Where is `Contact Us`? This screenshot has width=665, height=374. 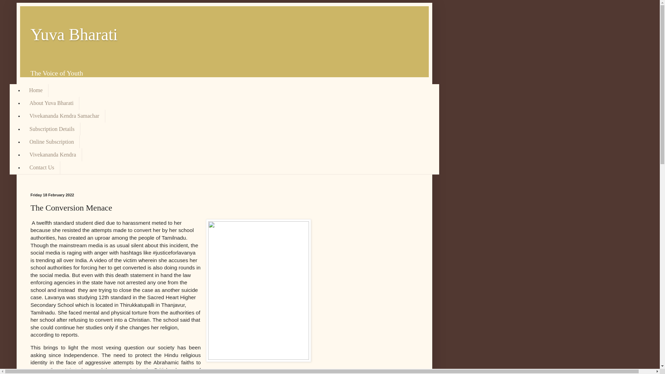
Contact Us is located at coordinates (42, 168).